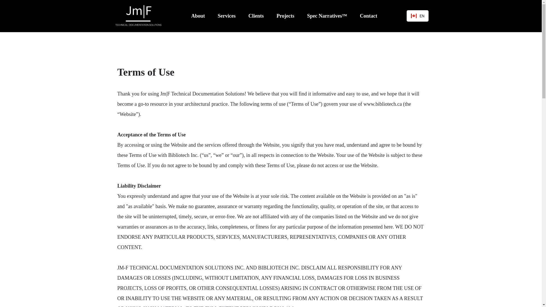  Describe the element at coordinates (230, 16) in the screenshot. I see `Services` at that location.